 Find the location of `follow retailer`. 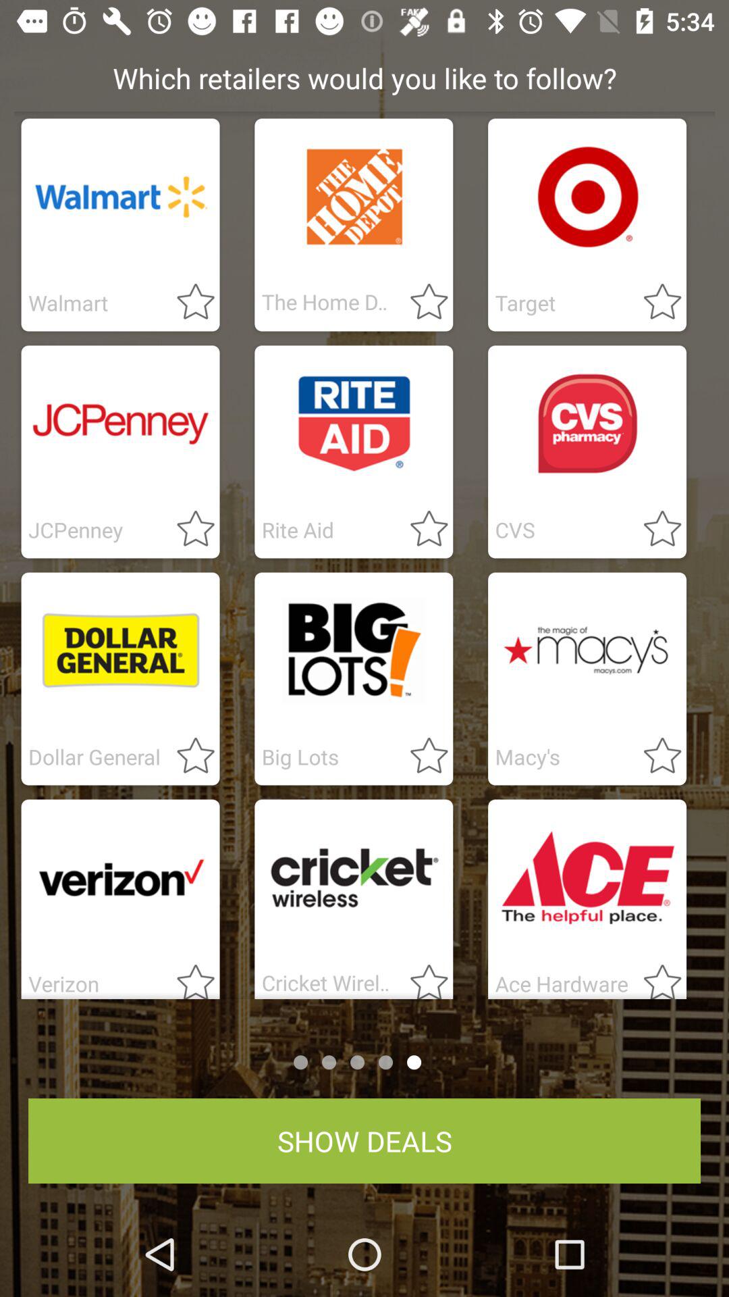

follow retailer is located at coordinates (421, 303).